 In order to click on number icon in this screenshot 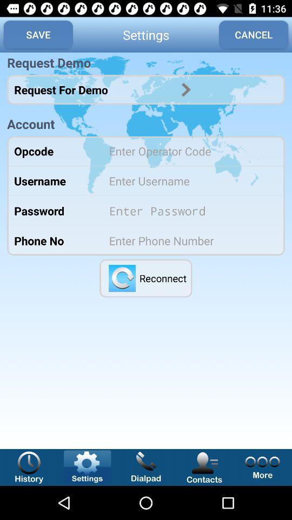, I will do `click(189, 240)`.